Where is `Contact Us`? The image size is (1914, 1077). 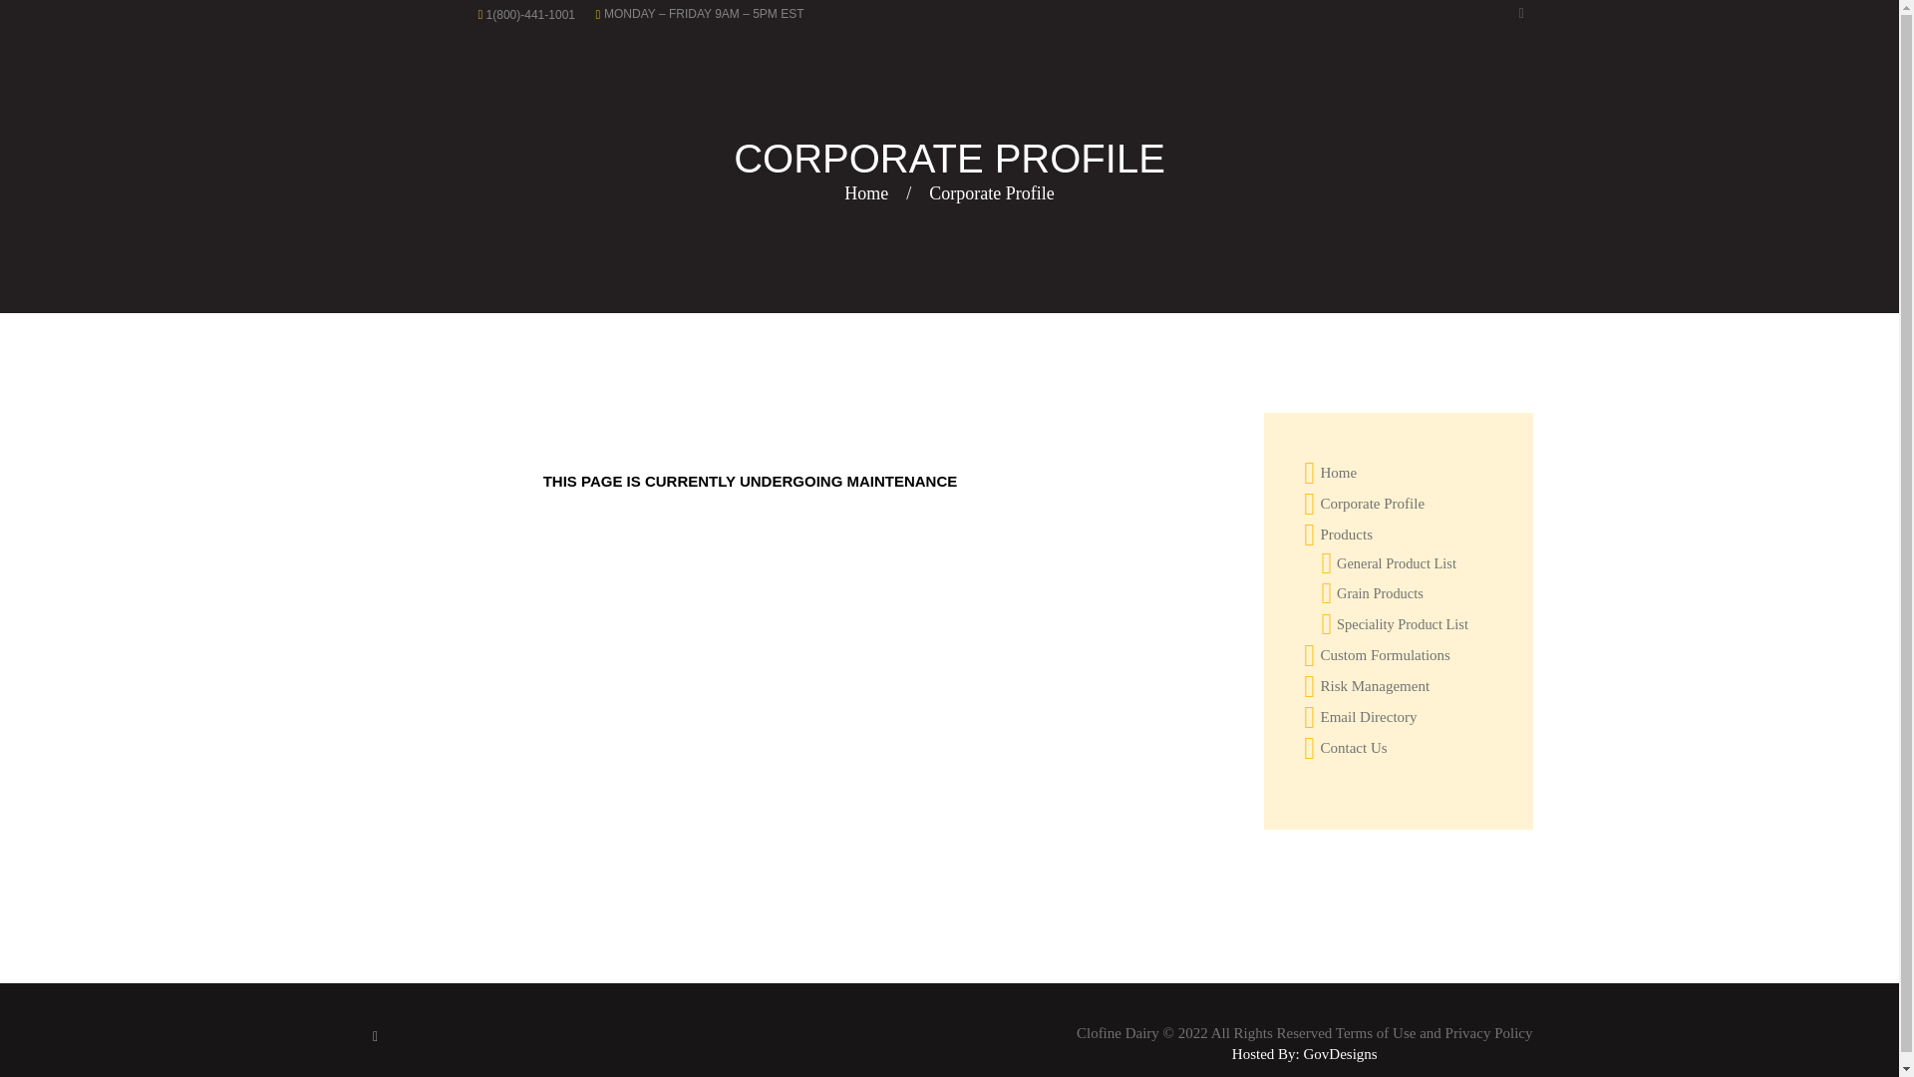 Contact Us is located at coordinates (1353, 748).